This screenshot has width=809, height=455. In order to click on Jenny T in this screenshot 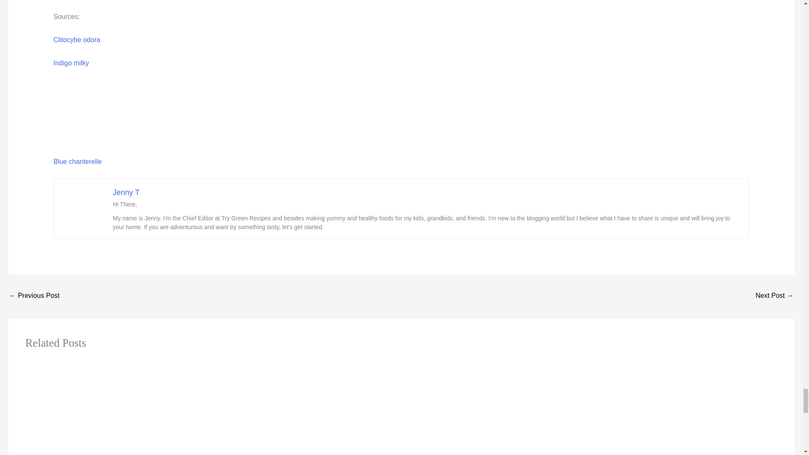, I will do `click(126, 192)`.